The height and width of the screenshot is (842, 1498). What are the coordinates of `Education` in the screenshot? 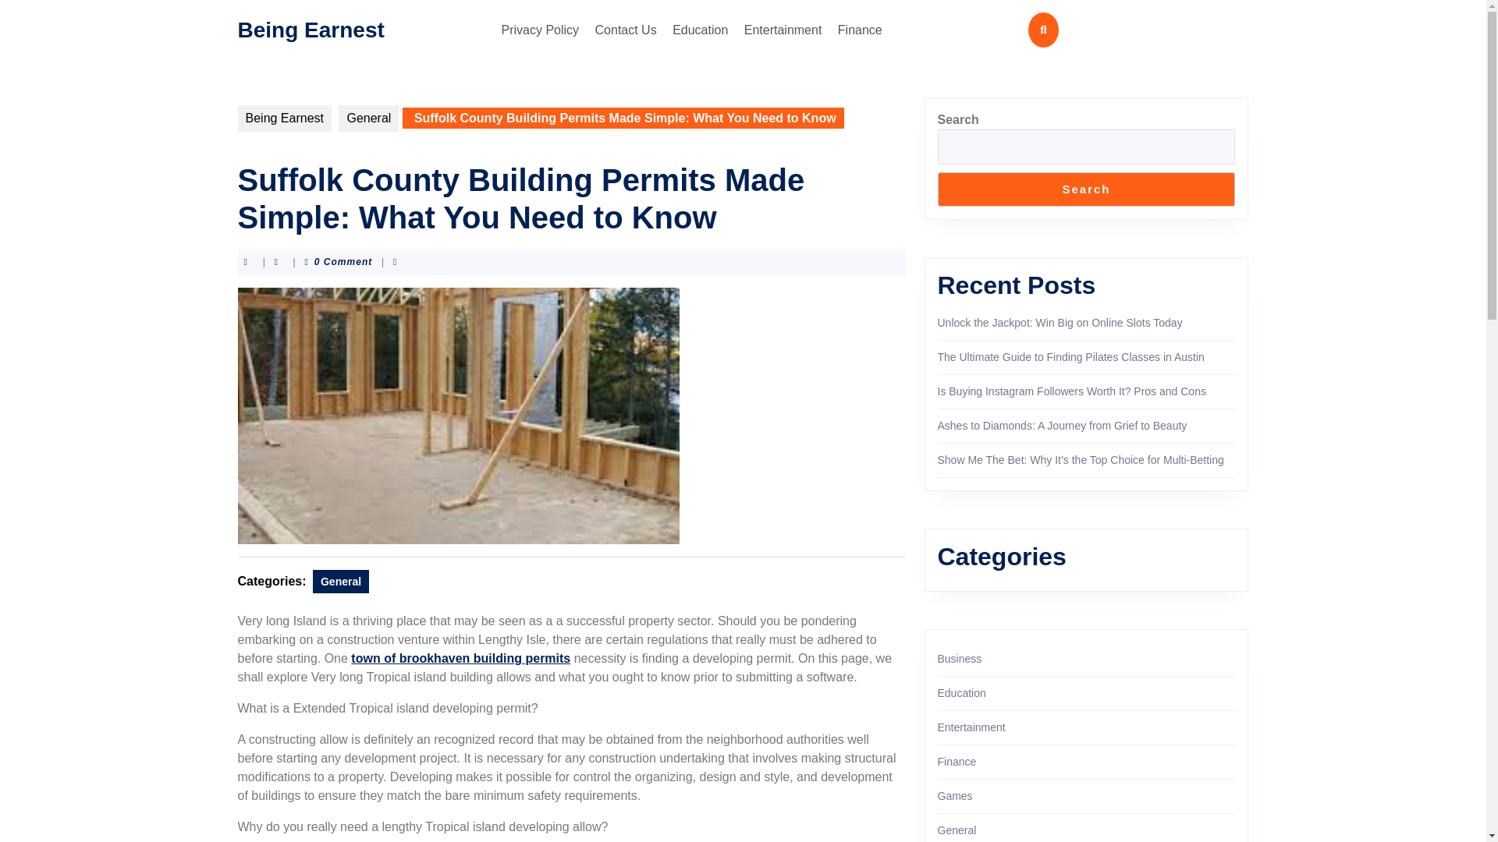 It's located at (700, 30).